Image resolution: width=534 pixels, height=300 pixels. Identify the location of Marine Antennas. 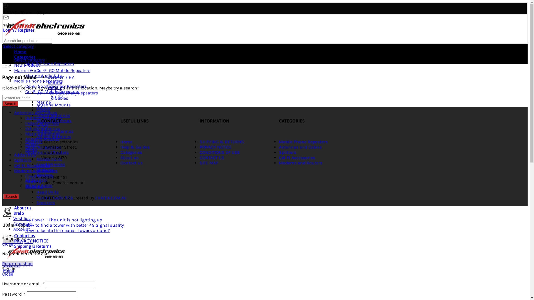
(43, 134).